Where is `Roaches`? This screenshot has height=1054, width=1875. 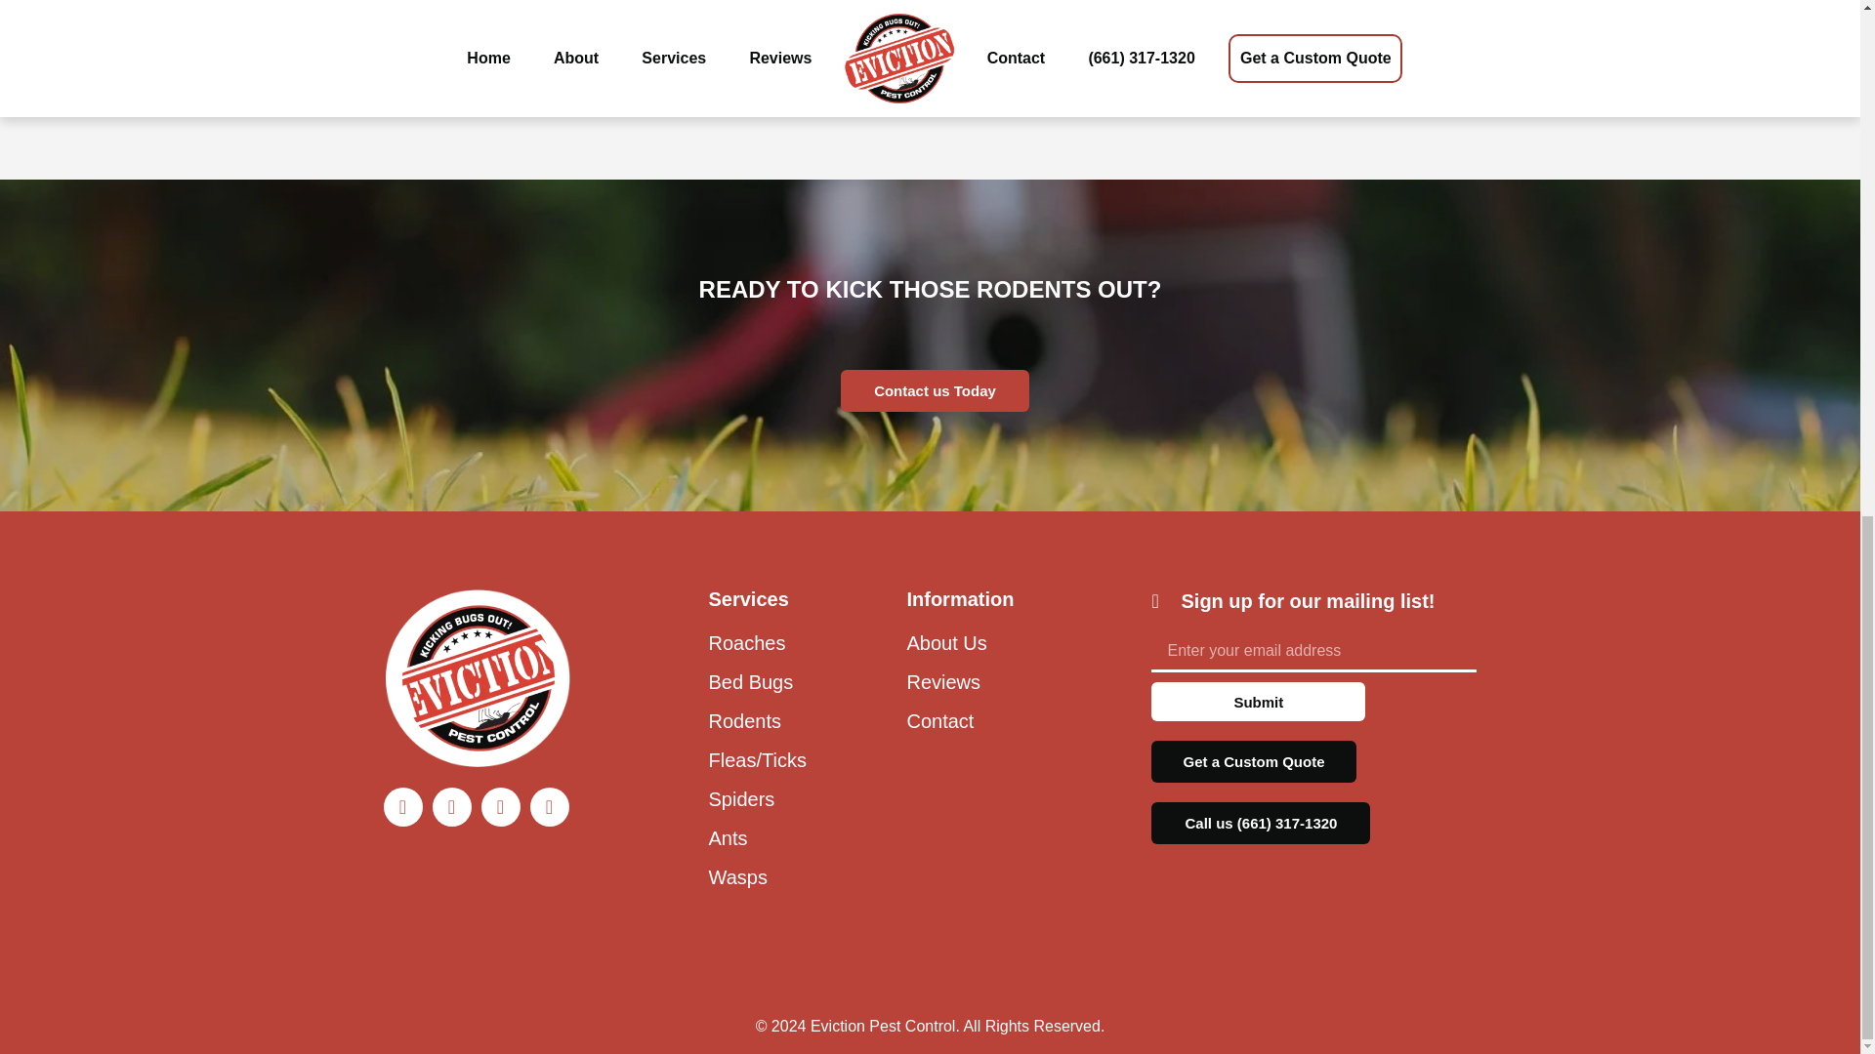 Roaches is located at coordinates (797, 642).